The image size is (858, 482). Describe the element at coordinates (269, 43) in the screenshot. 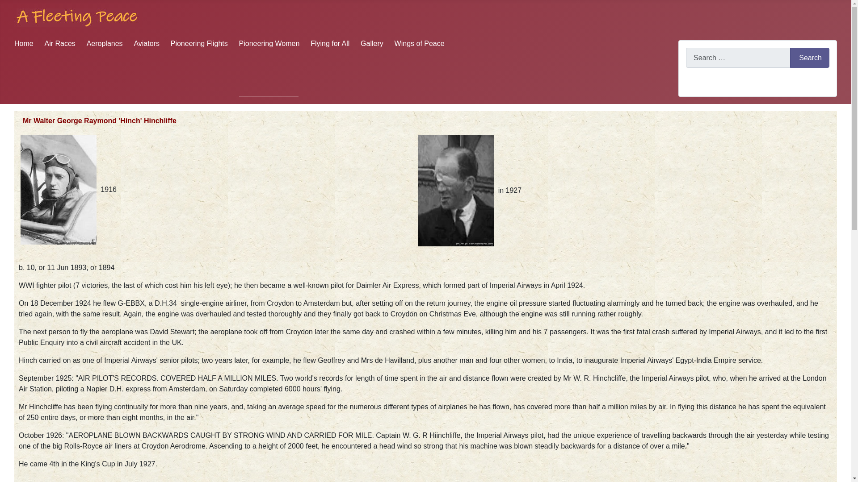

I see `Pioneering Women` at that location.